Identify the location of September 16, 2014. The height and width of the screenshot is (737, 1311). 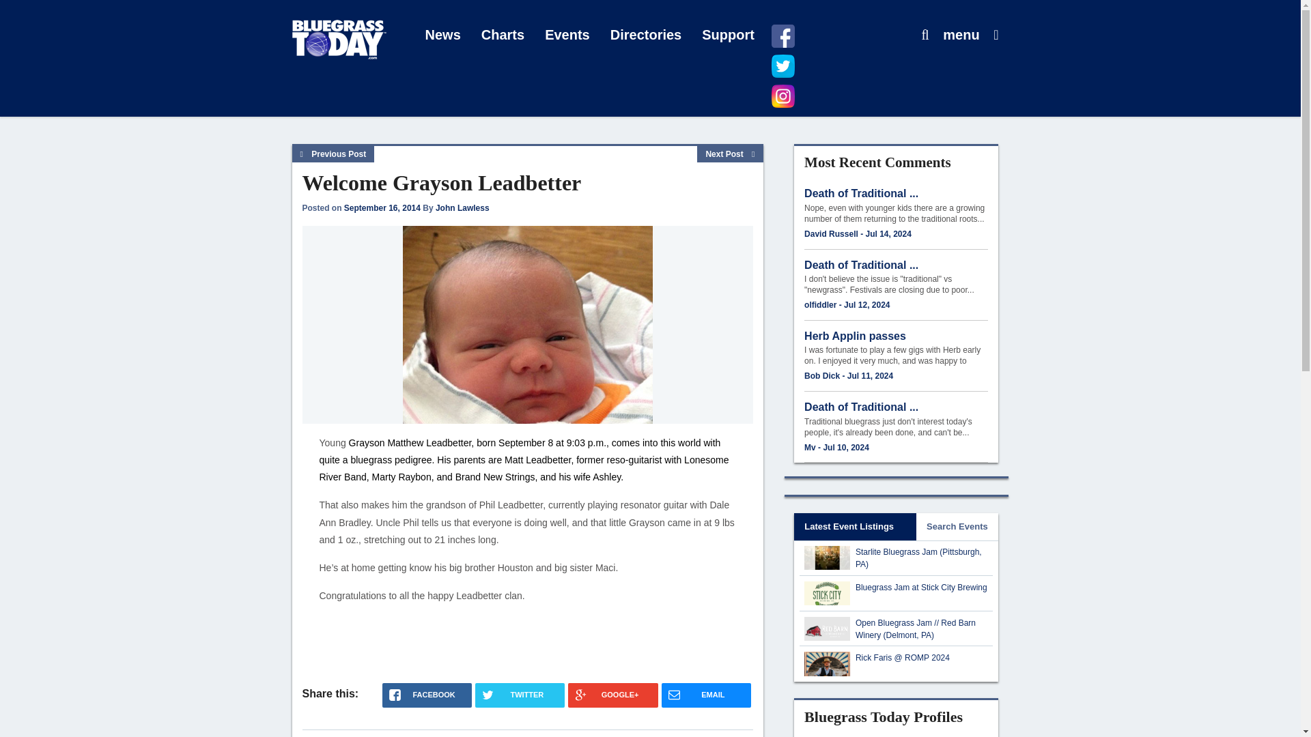
(382, 208).